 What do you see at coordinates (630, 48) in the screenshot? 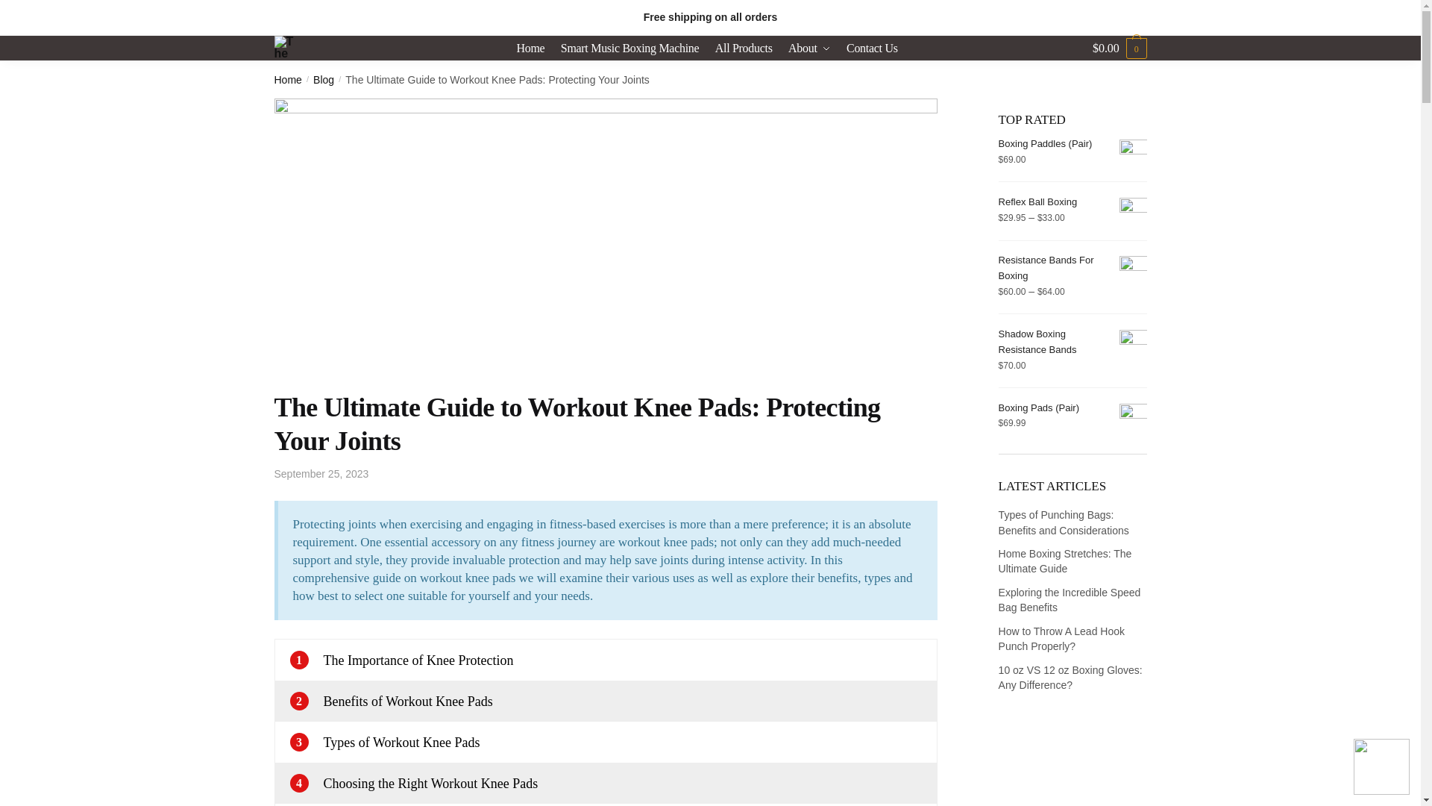
I see `Smart Music Boxing Machine` at bounding box center [630, 48].